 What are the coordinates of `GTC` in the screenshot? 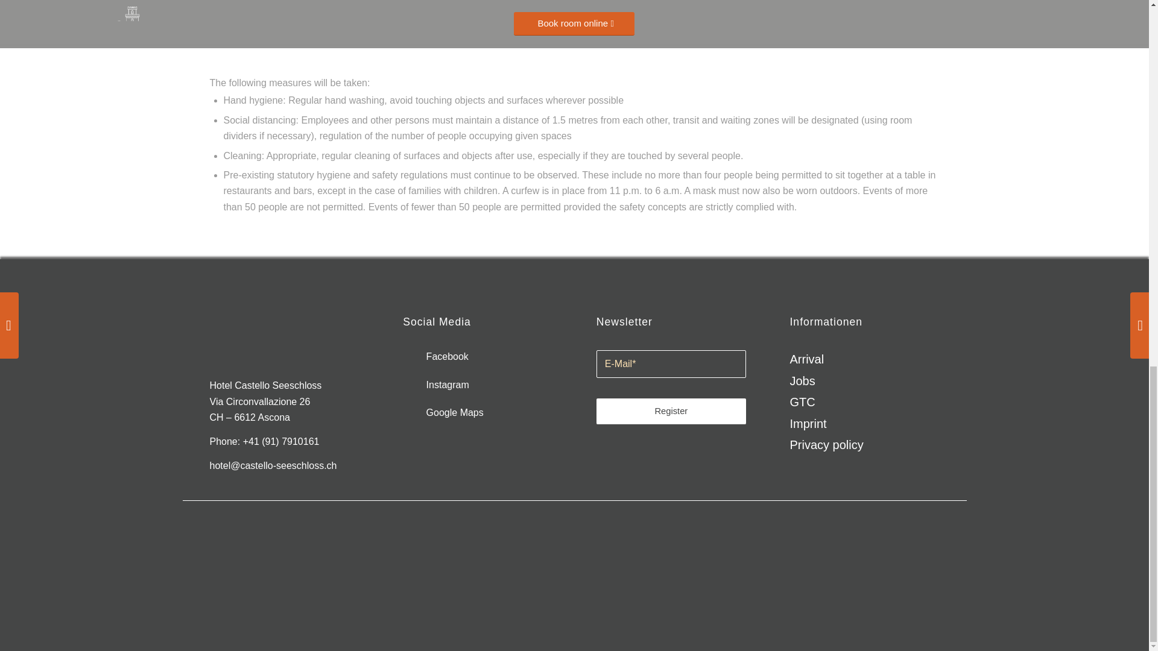 It's located at (864, 402).